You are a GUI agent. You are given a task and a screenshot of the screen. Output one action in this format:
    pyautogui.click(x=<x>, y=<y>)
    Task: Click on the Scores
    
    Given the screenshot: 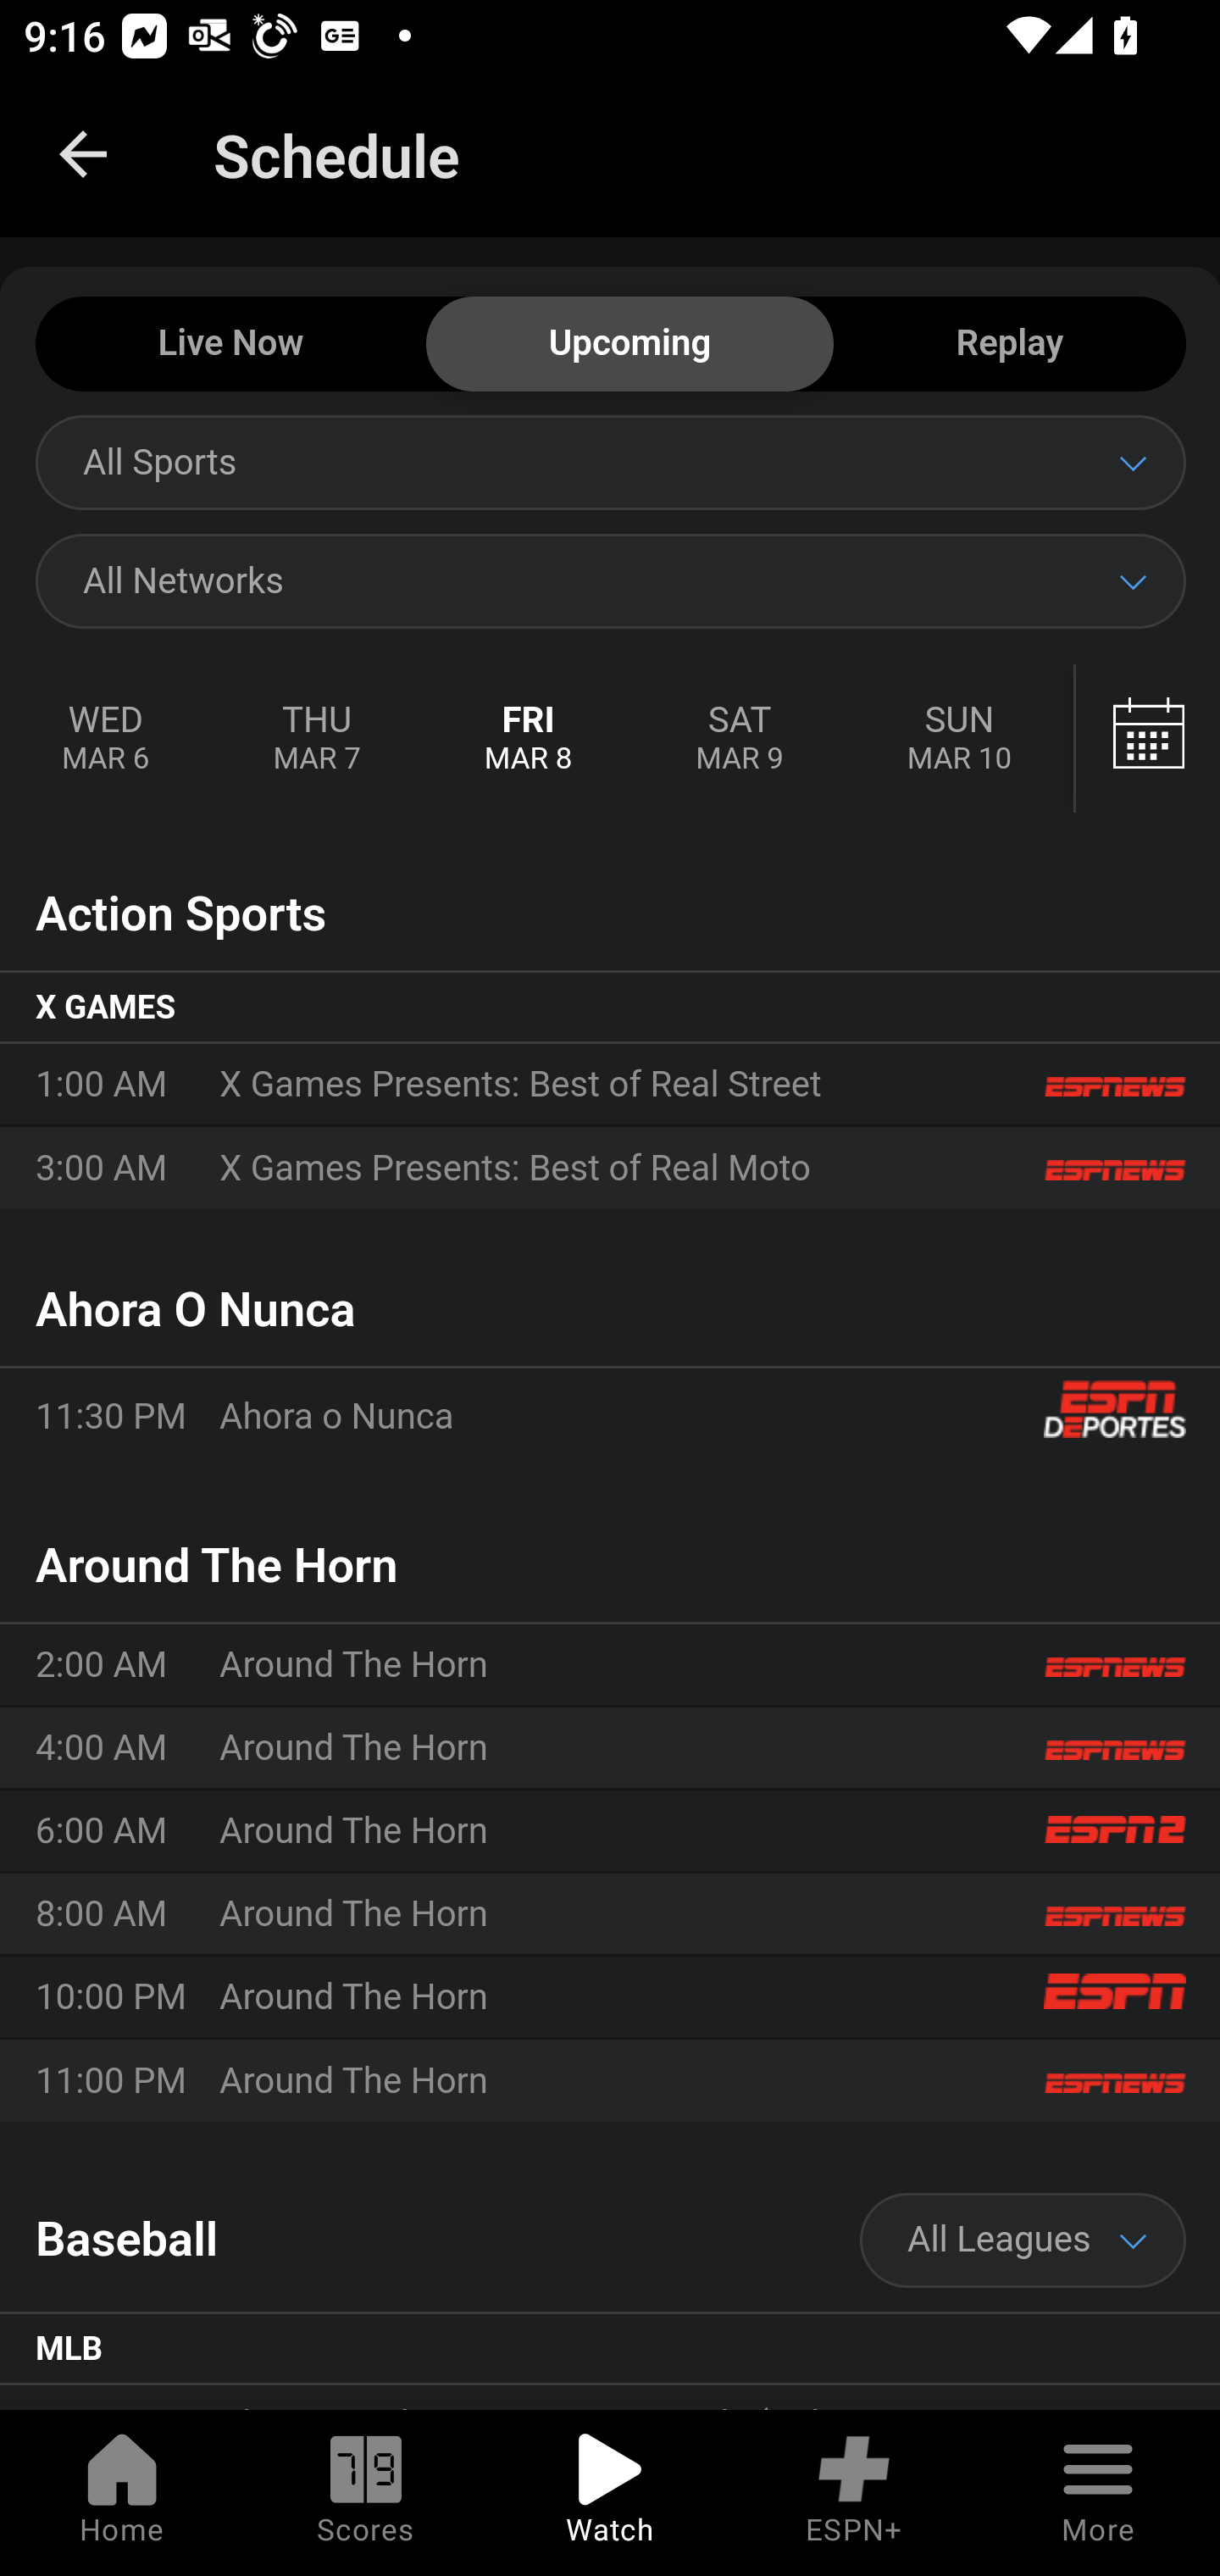 What is the action you would take?
    pyautogui.click(x=366, y=2493)
    